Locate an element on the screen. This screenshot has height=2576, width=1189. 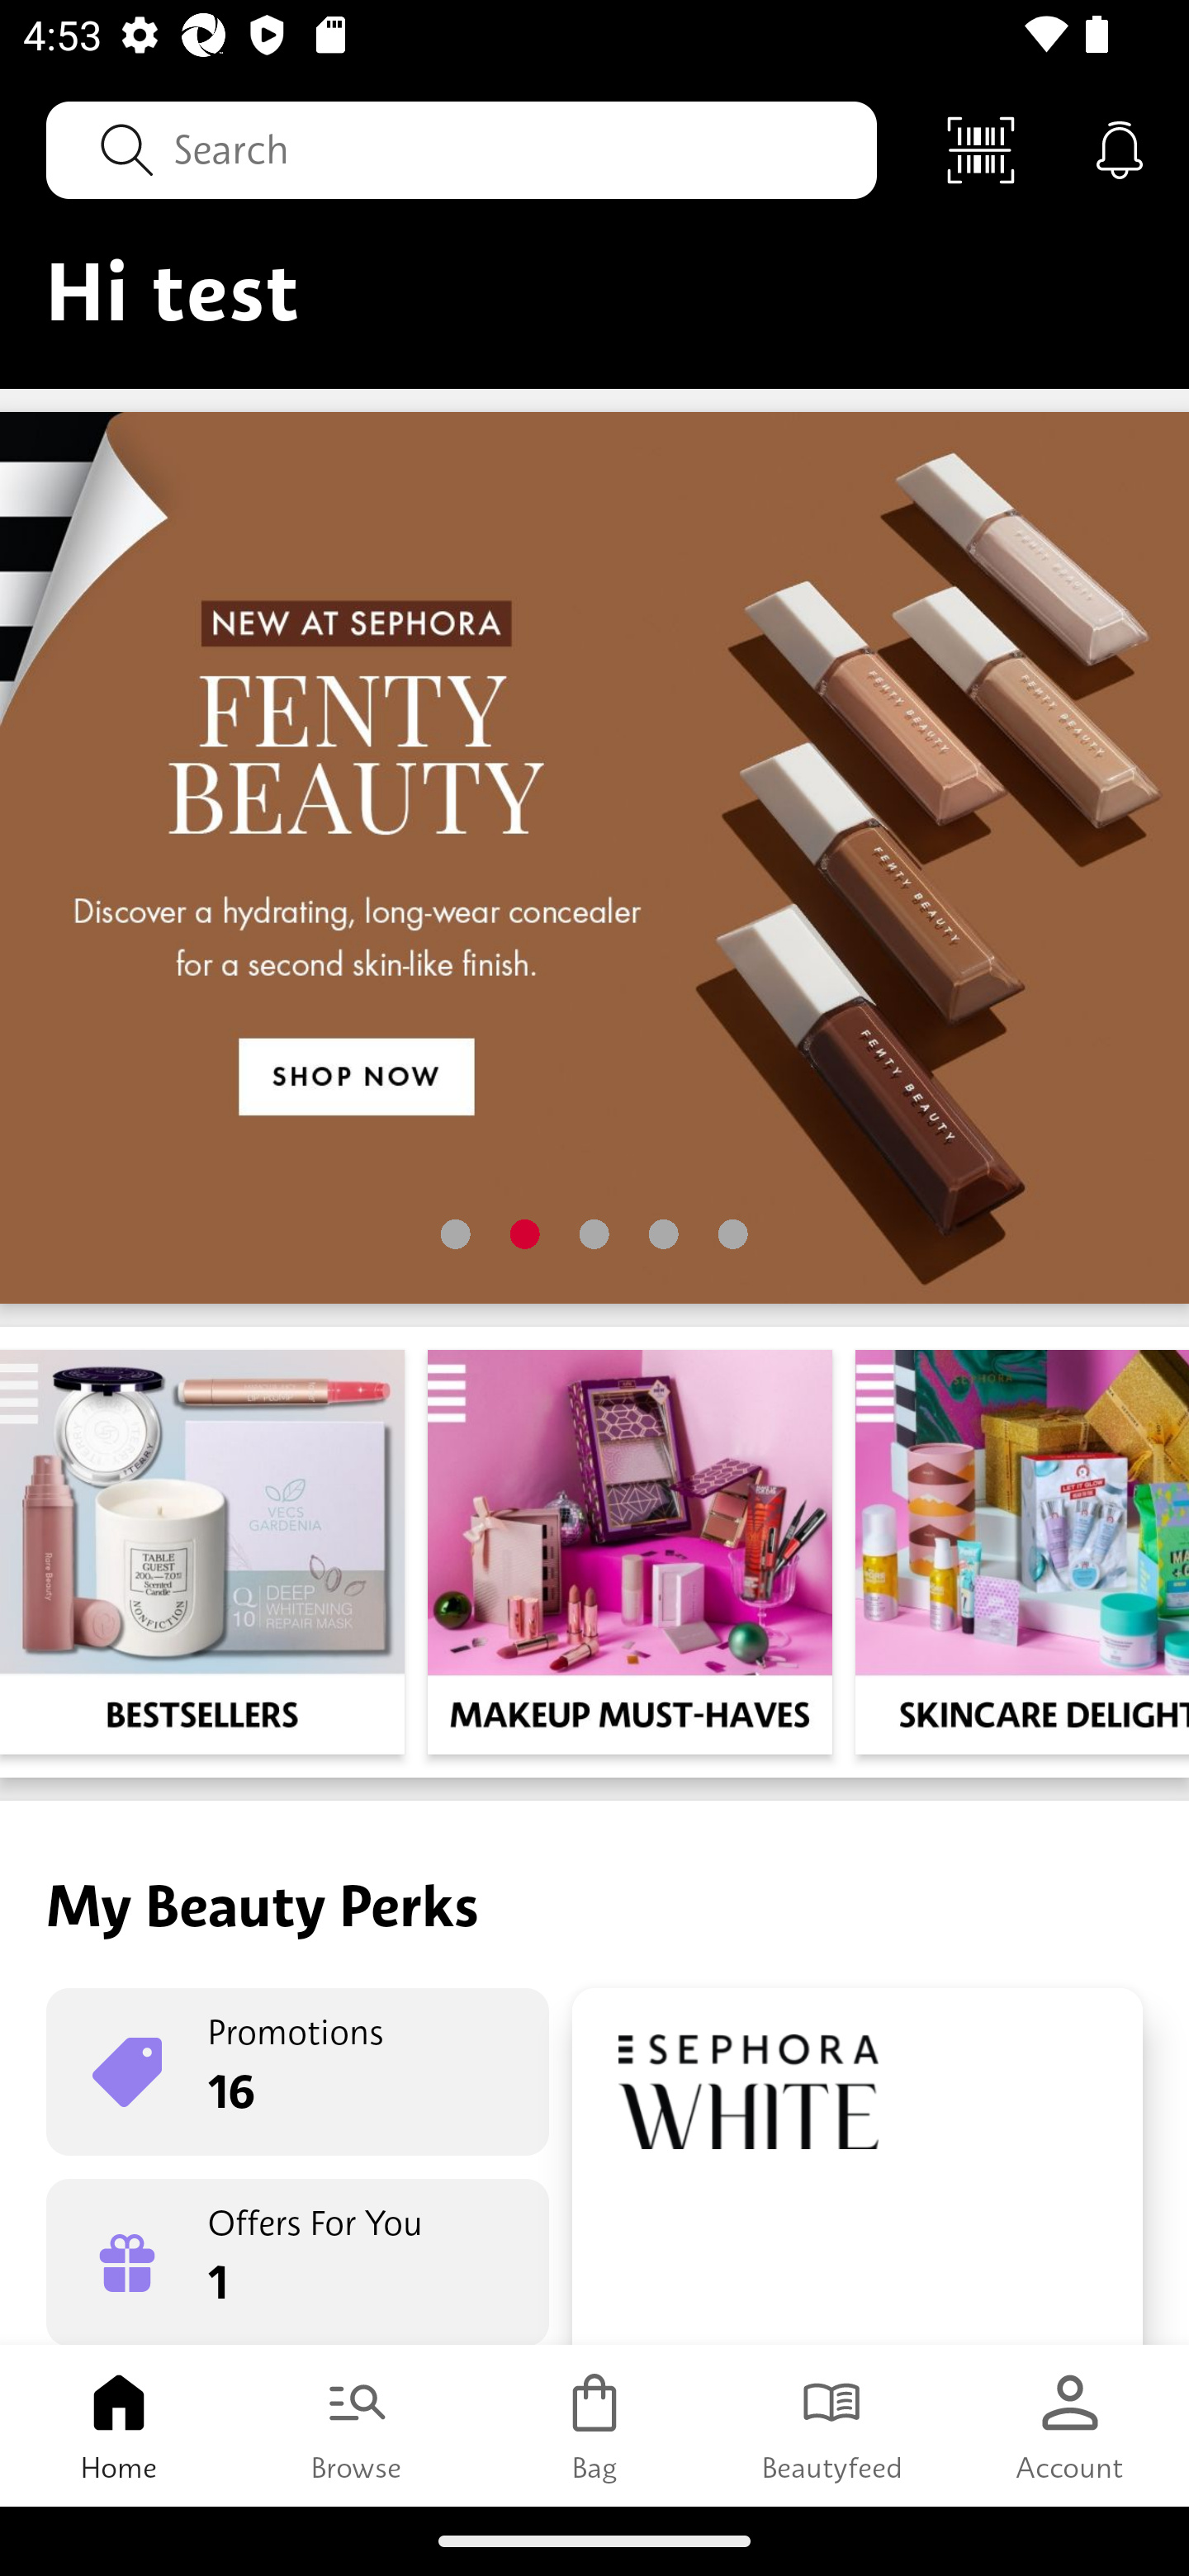
Scan Code is located at coordinates (981, 149).